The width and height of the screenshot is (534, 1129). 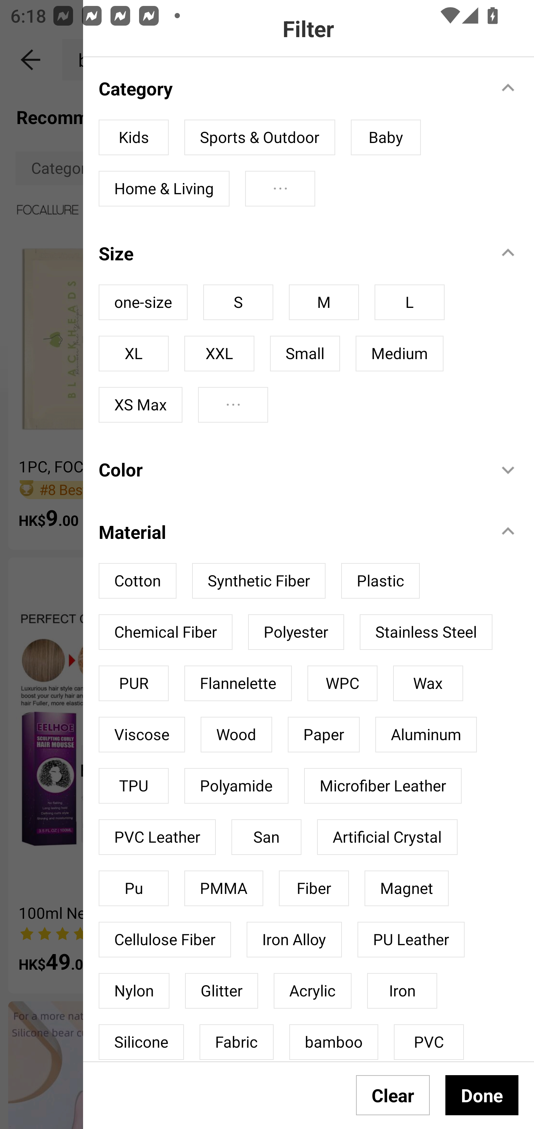 What do you see at coordinates (238, 302) in the screenshot?
I see `S` at bounding box center [238, 302].